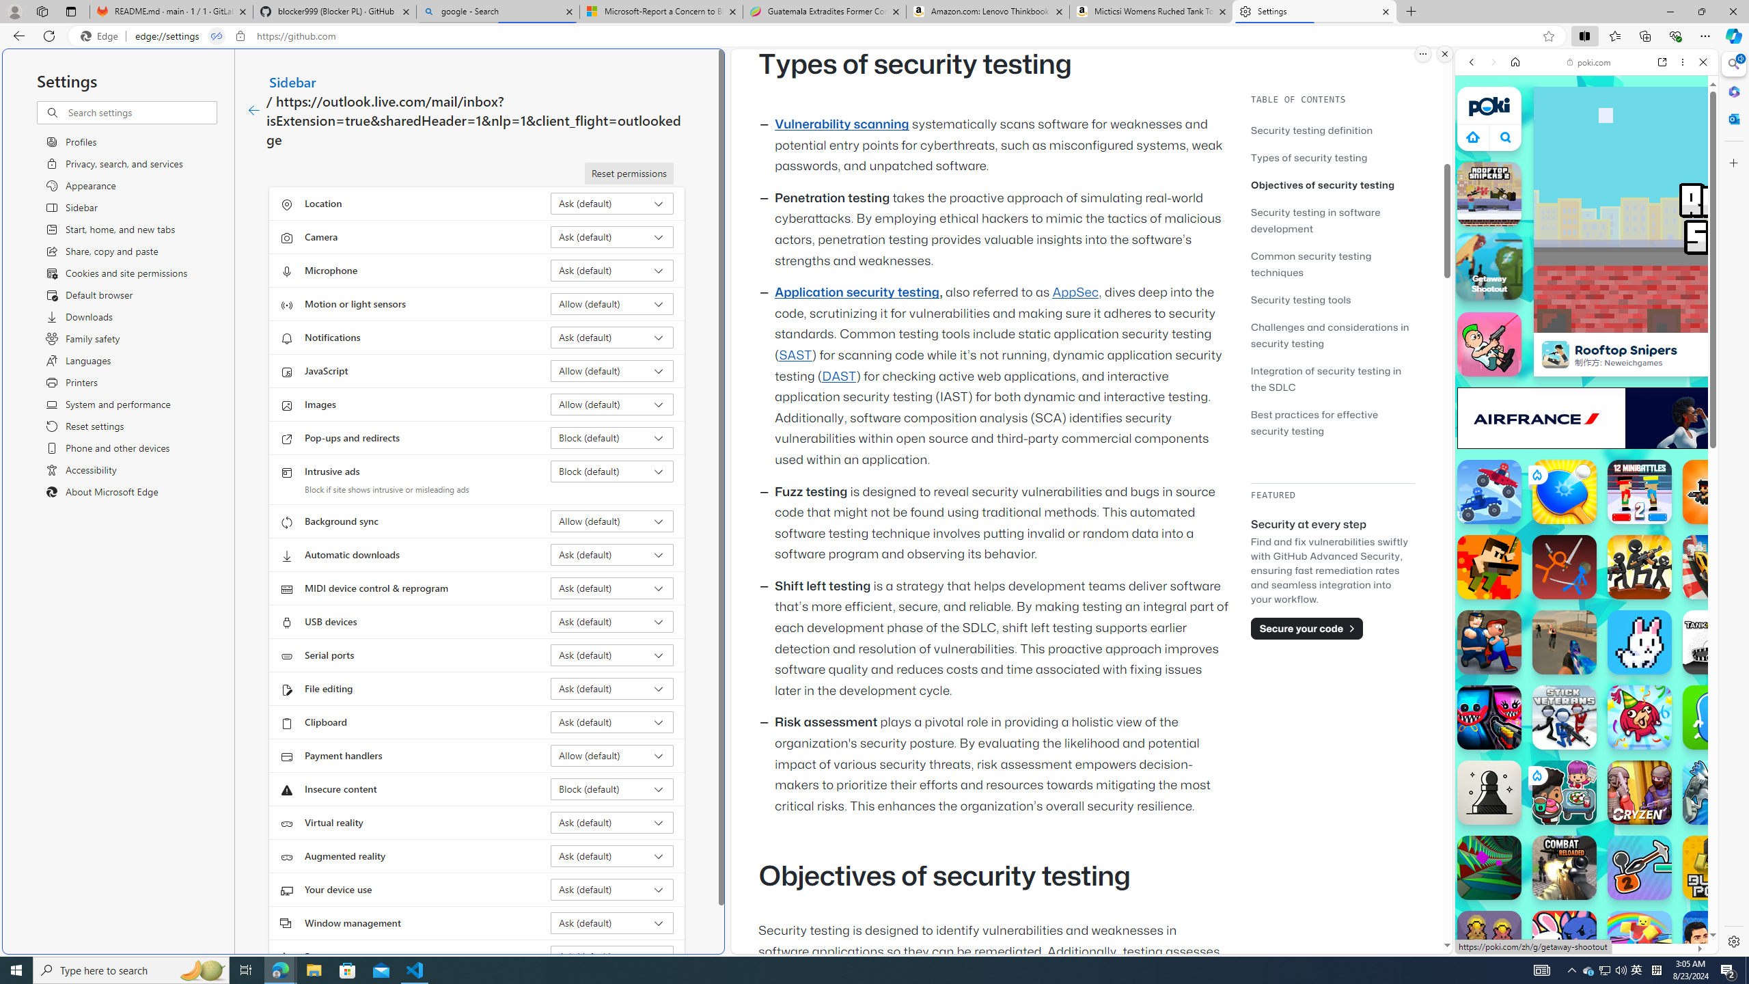 The image size is (1749, 984). Describe the element at coordinates (1301, 299) in the screenshot. I see `Security testing tools` at that location.